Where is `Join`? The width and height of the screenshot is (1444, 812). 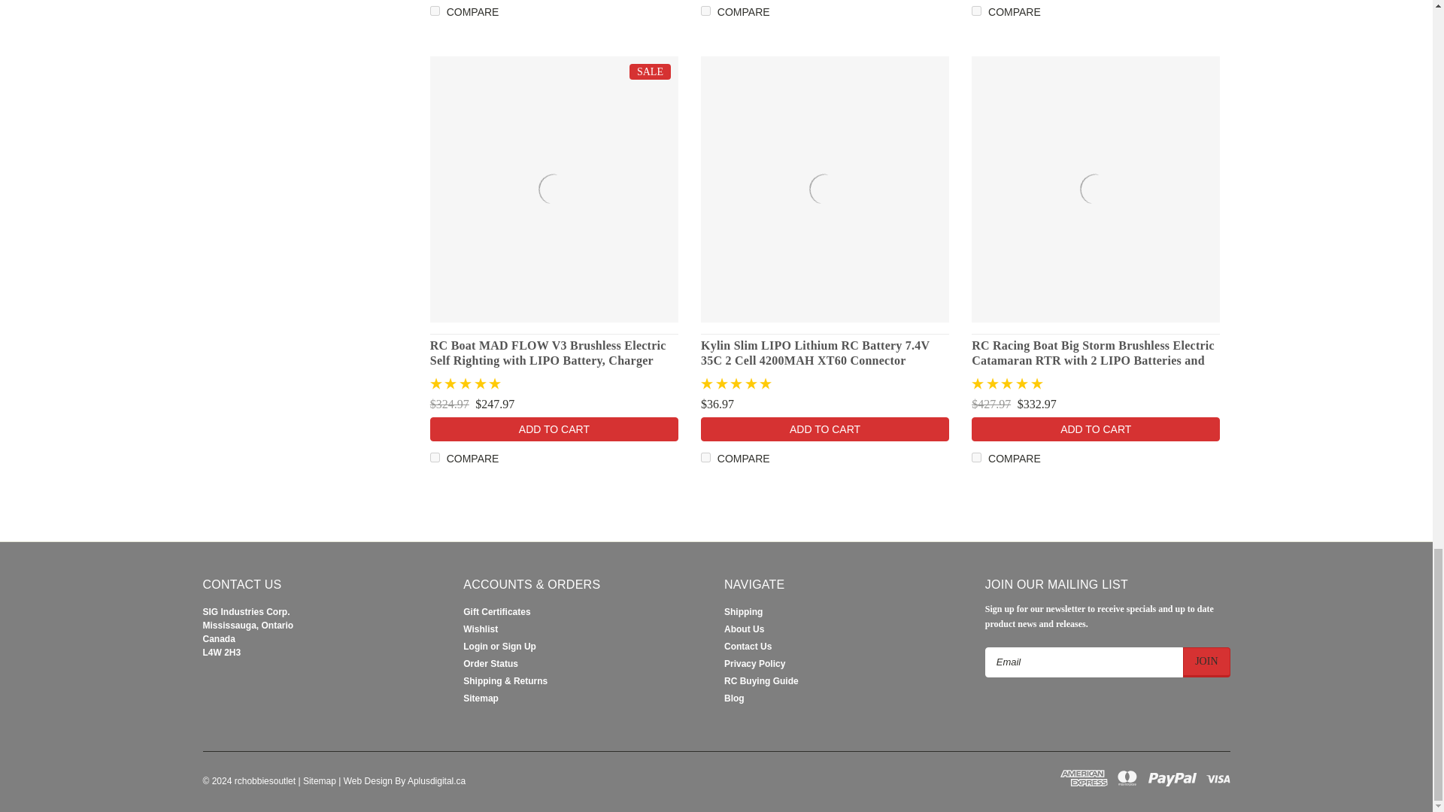 Join is located at coordinates (1206, 662).